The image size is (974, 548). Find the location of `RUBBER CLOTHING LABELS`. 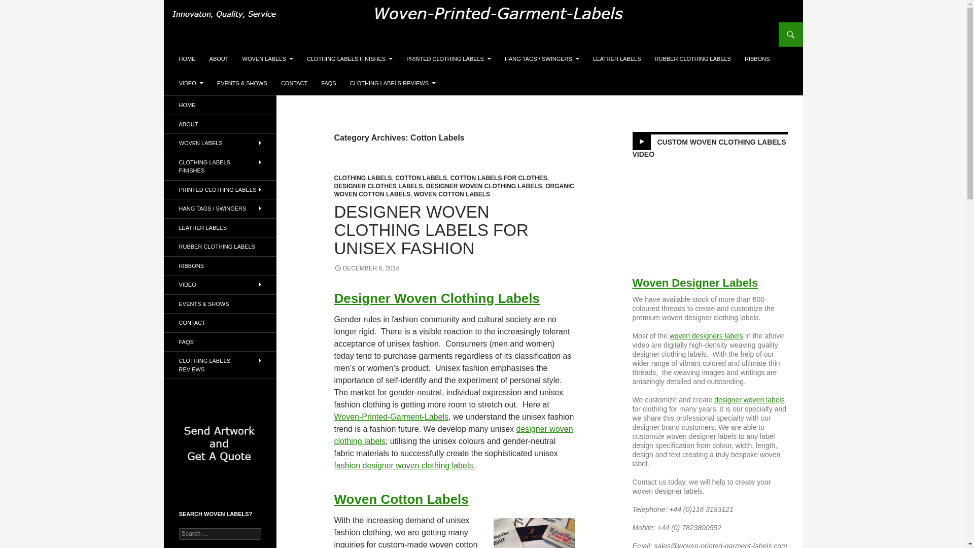

RUBBER CLOTHING LABELS is located at coordinates (693, 59).